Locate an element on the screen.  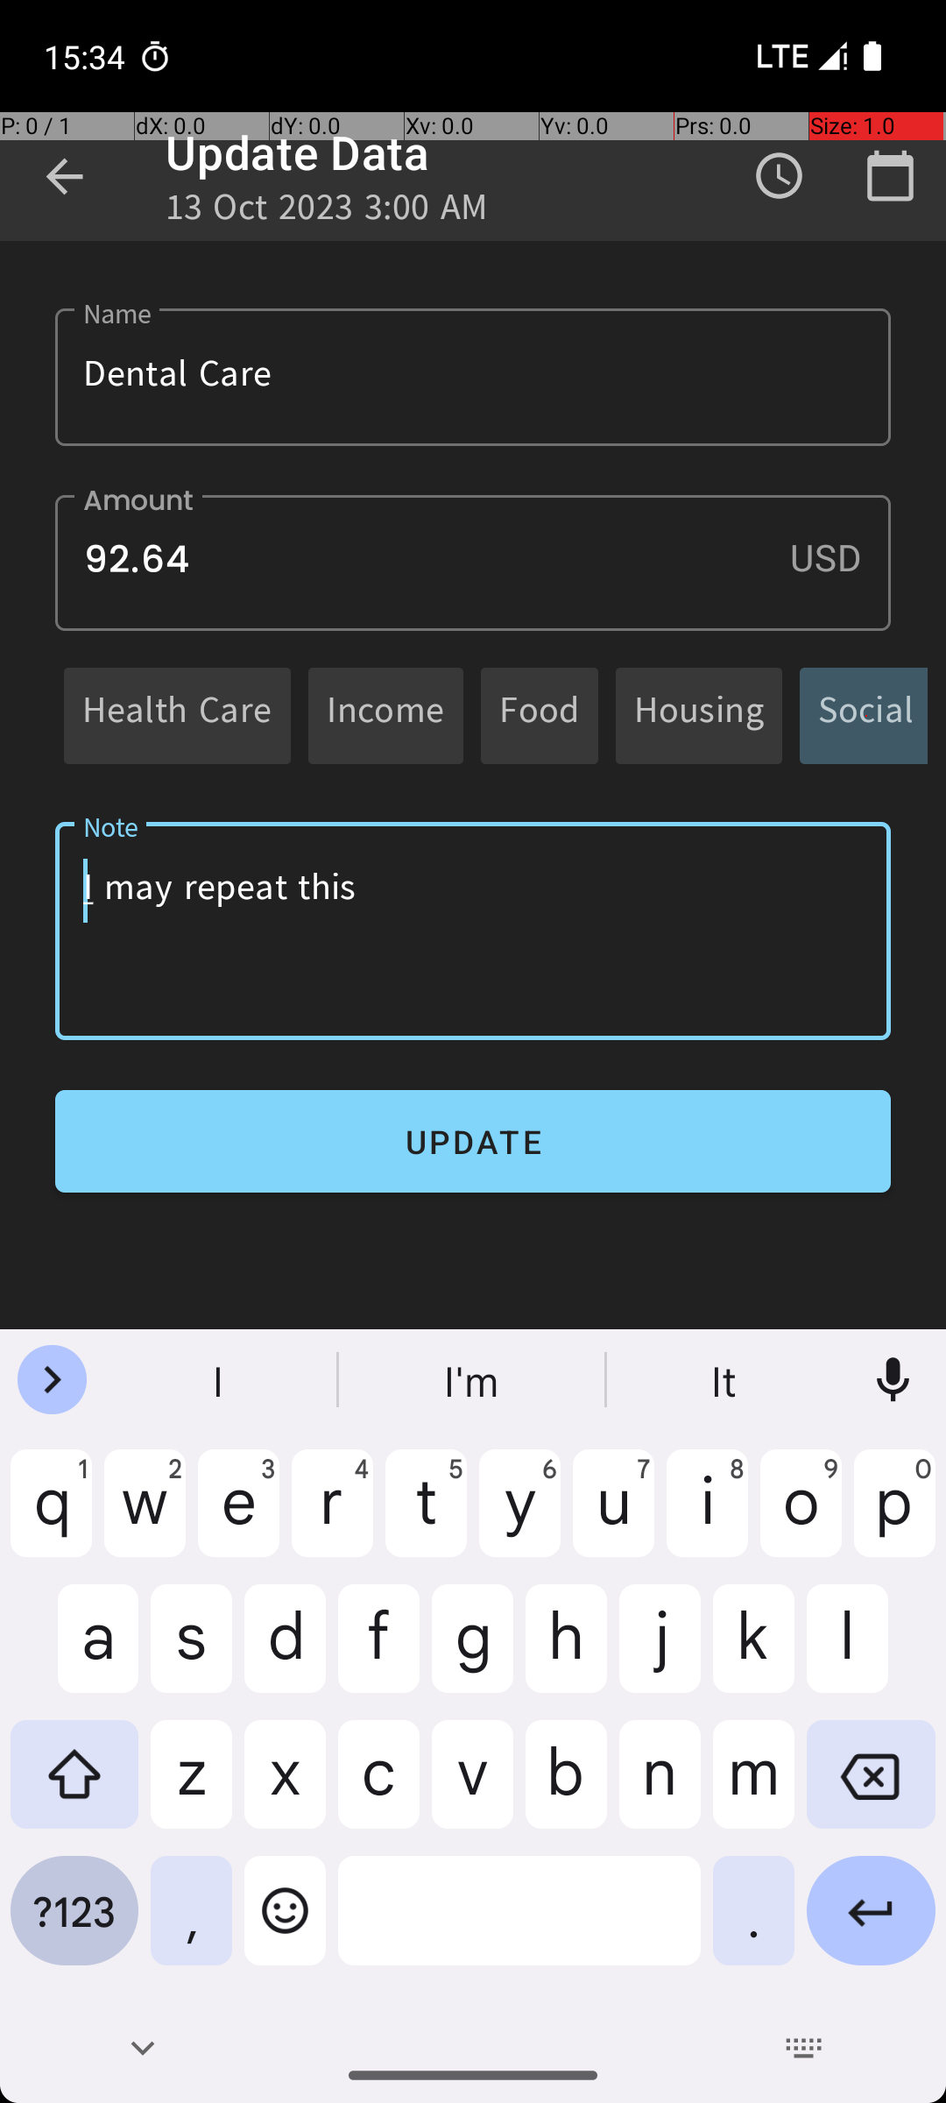
Dental Care is located at coordinates (473, 377).